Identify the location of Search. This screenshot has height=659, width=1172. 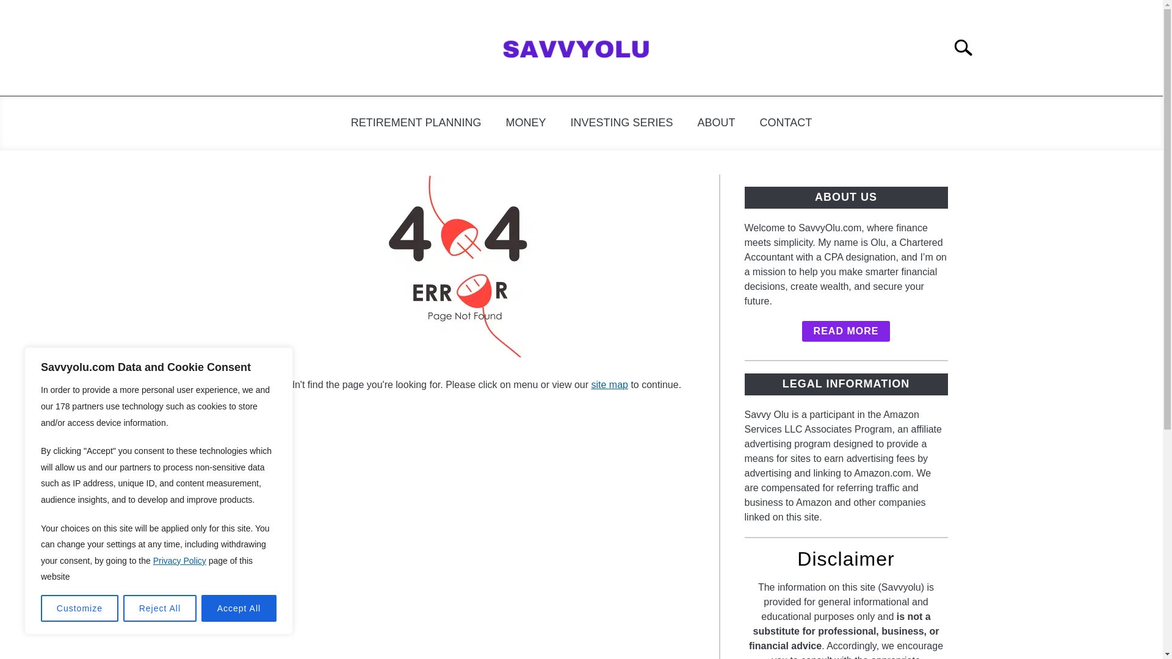
(968, 48).